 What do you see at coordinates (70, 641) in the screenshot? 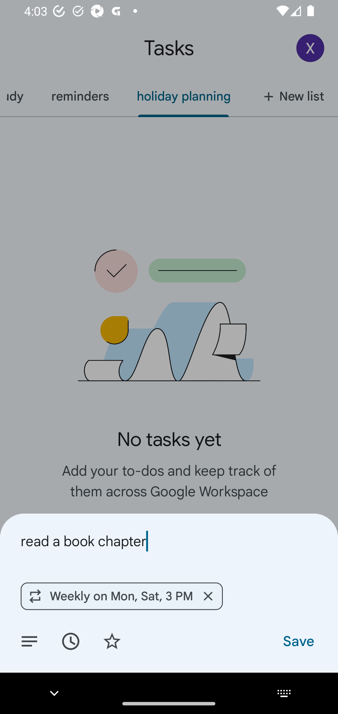
I see `Set date/time` at bounding box center [70, 641].